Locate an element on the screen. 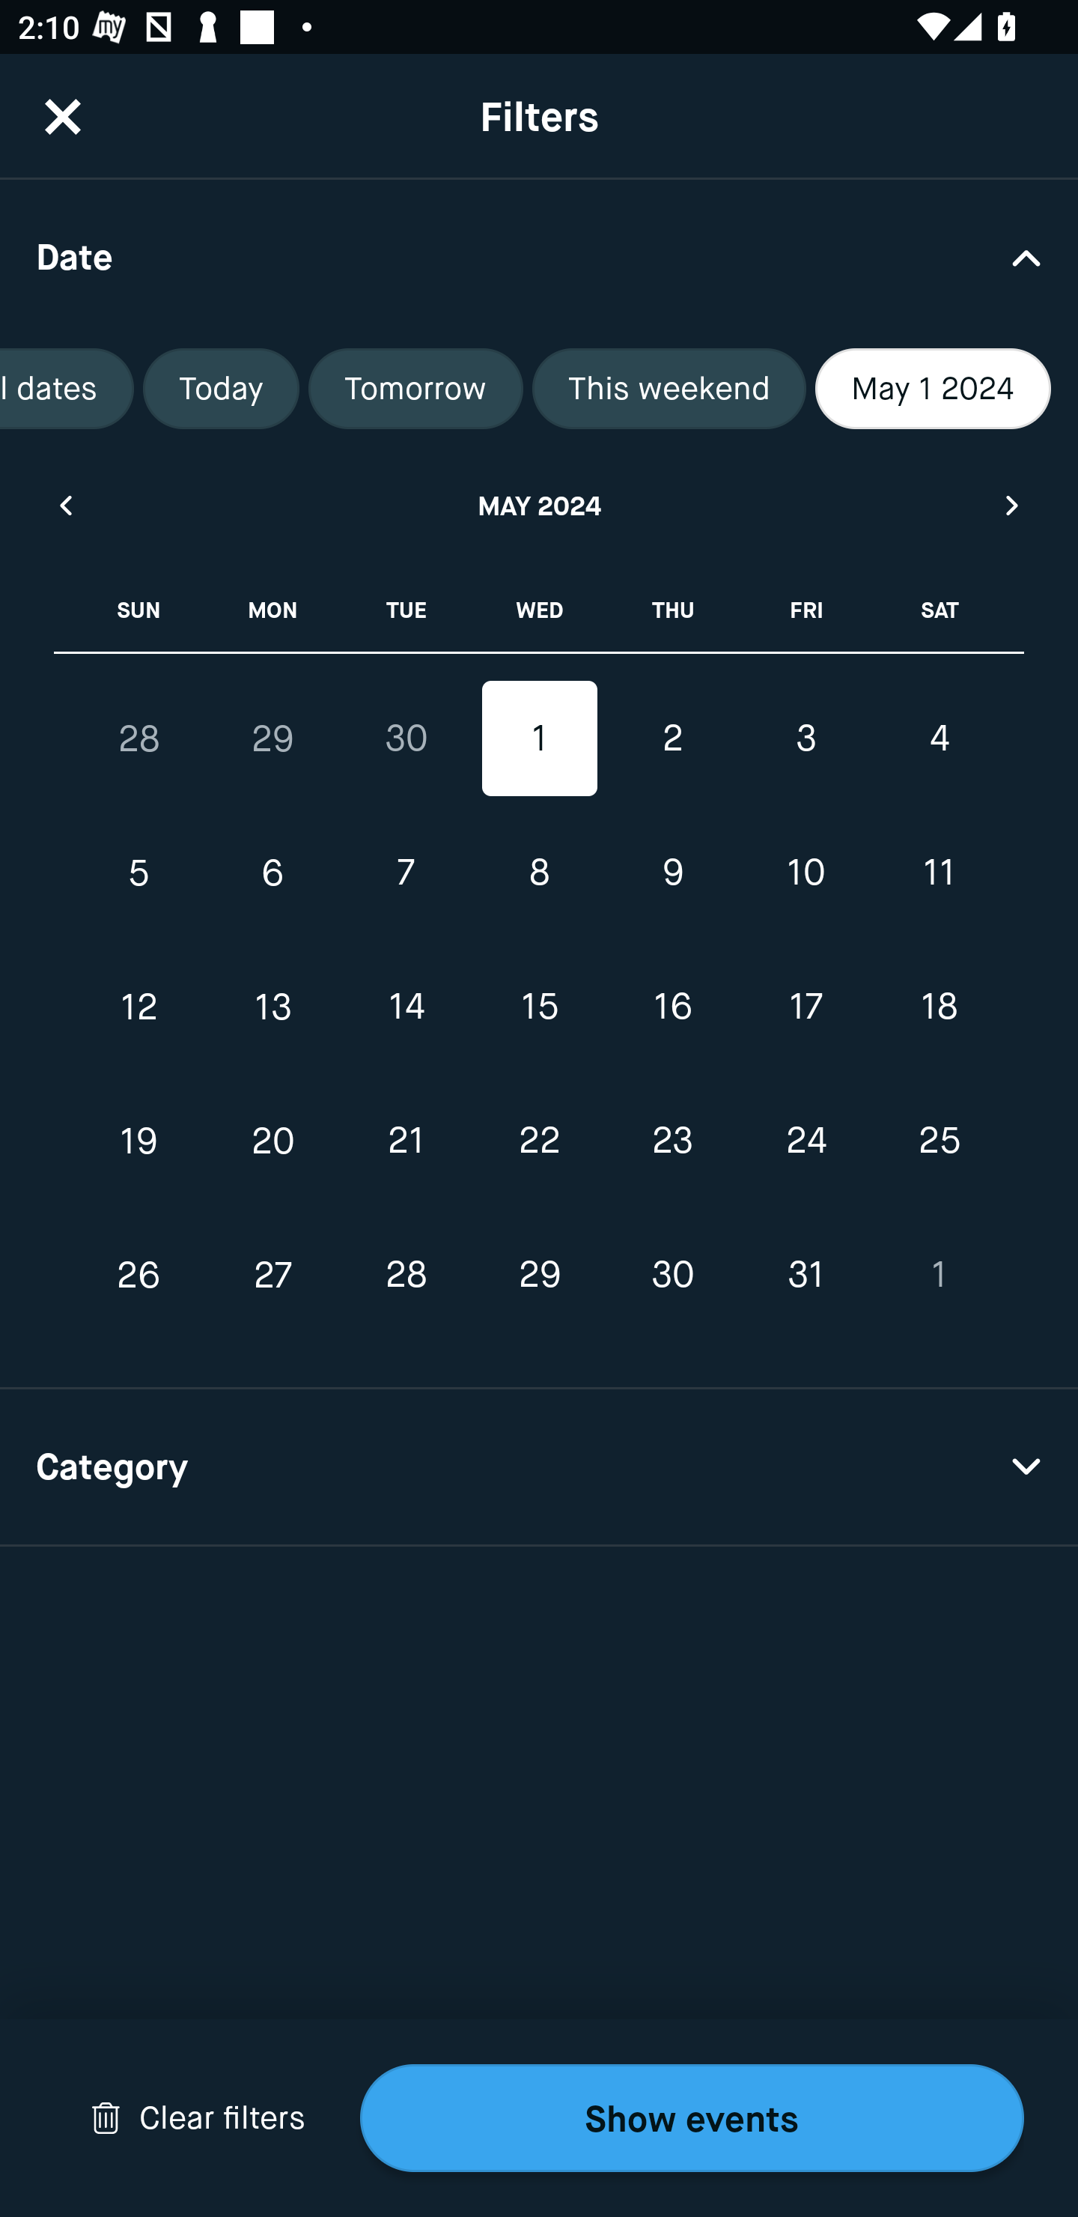  6 is located at coordinates (272, 873).